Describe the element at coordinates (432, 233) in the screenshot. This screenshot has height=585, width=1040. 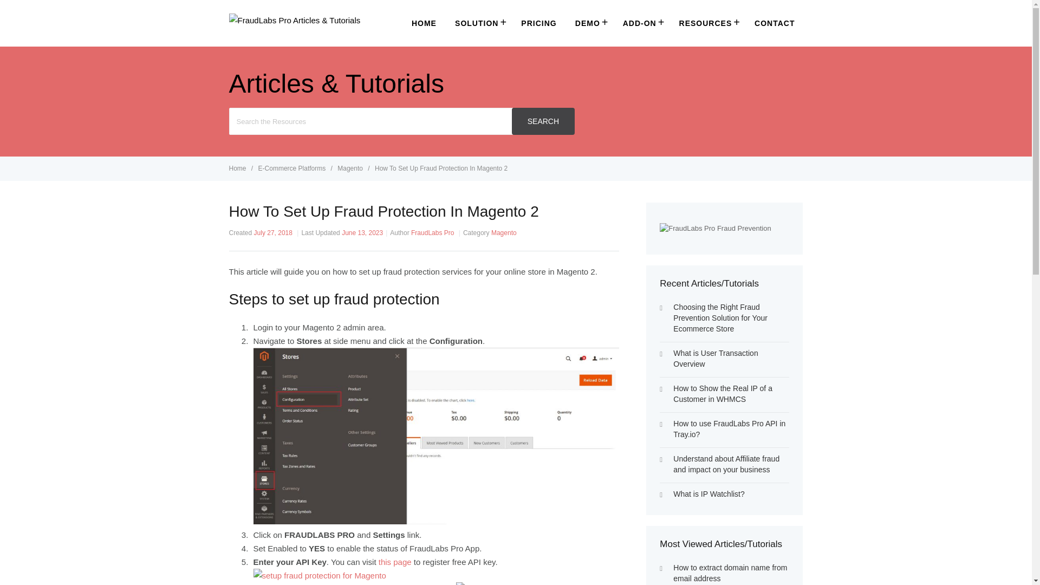
I see `FraudLabs Pro` at that location.